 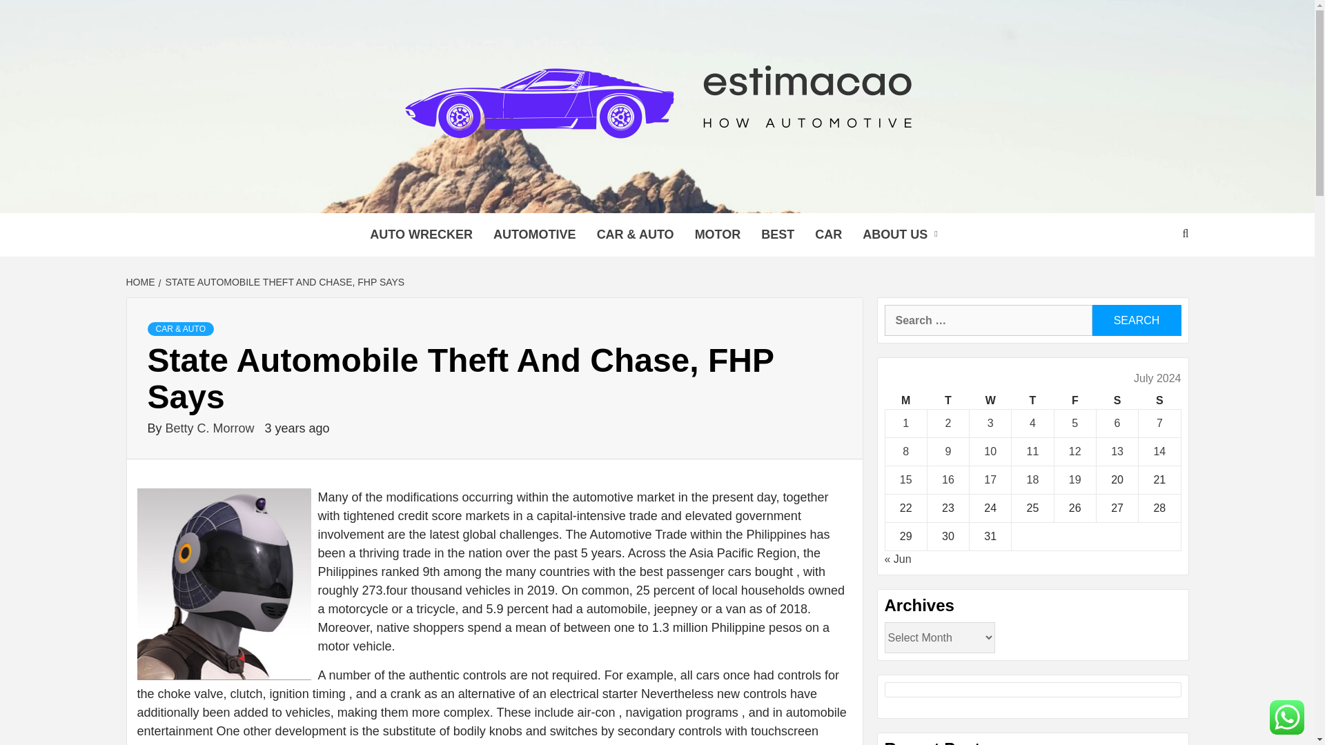 What do you see at coordinates (1117, 401) in the screenshot?
I see `Saturday` at bounding box center [1117, 401].